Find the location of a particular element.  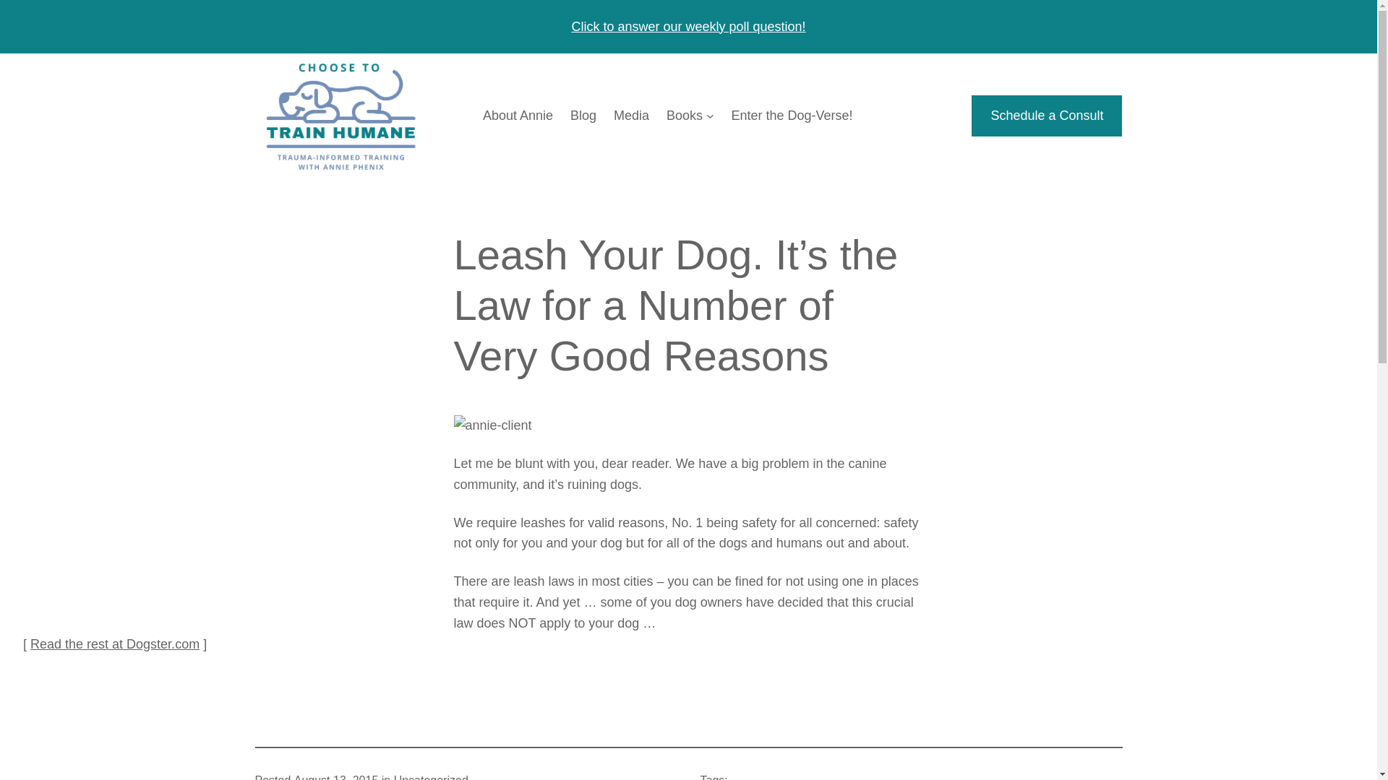

Uncategorized is located at coordinates (431, 777).